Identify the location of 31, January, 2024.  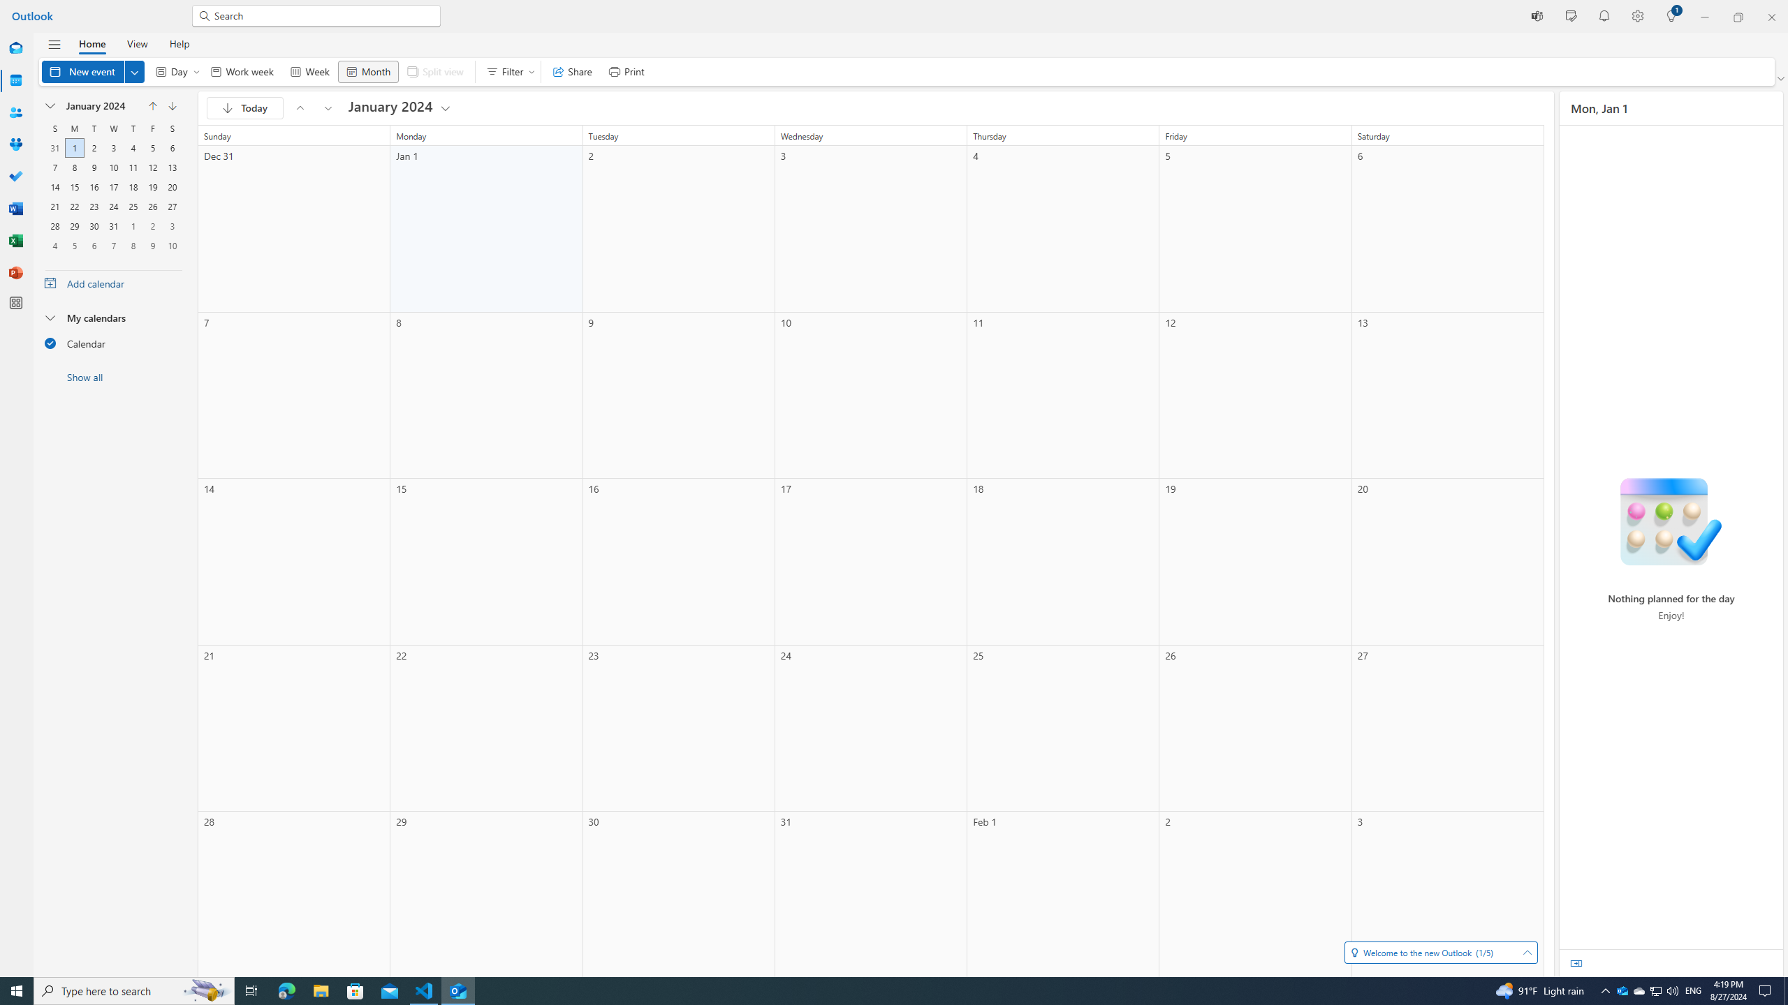
(113, 226).